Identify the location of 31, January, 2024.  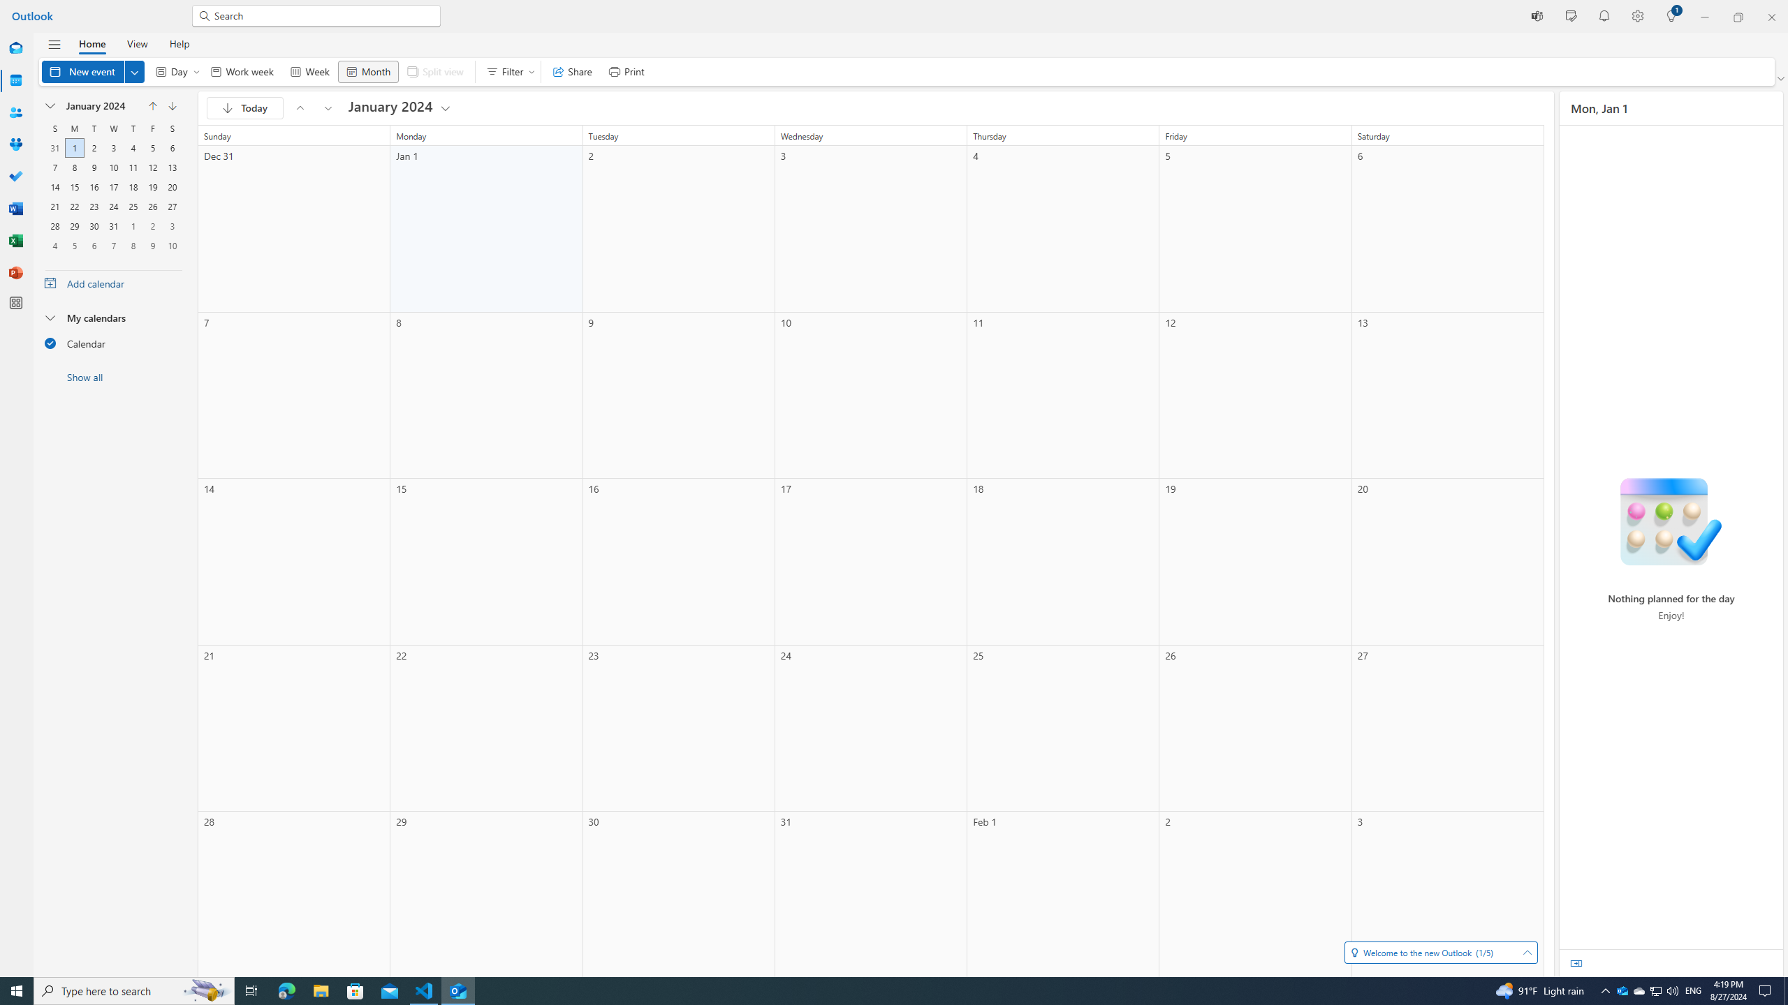
(113, 226).